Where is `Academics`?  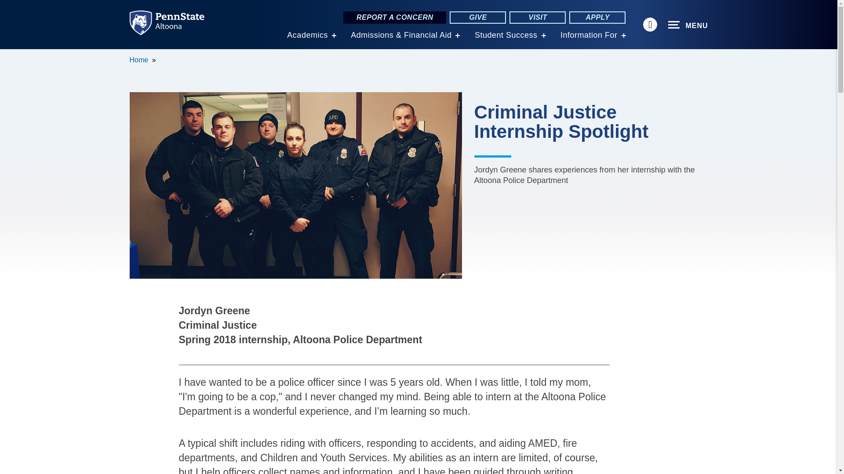 Academics is located at coordinates (307, 35).